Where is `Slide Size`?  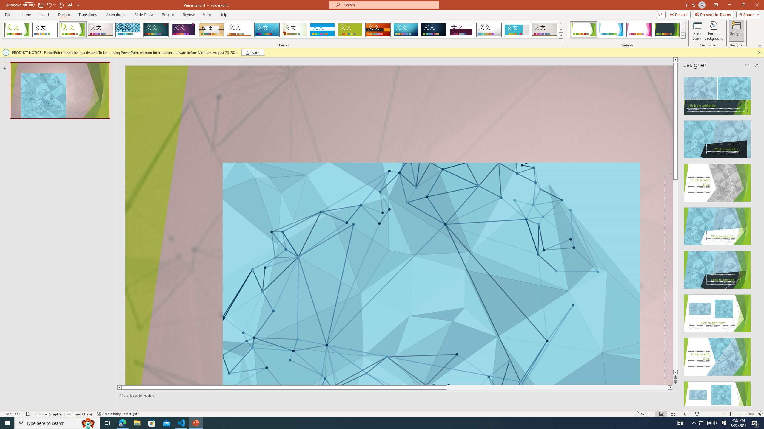 Slide Size is located at coordinates (697, 31).